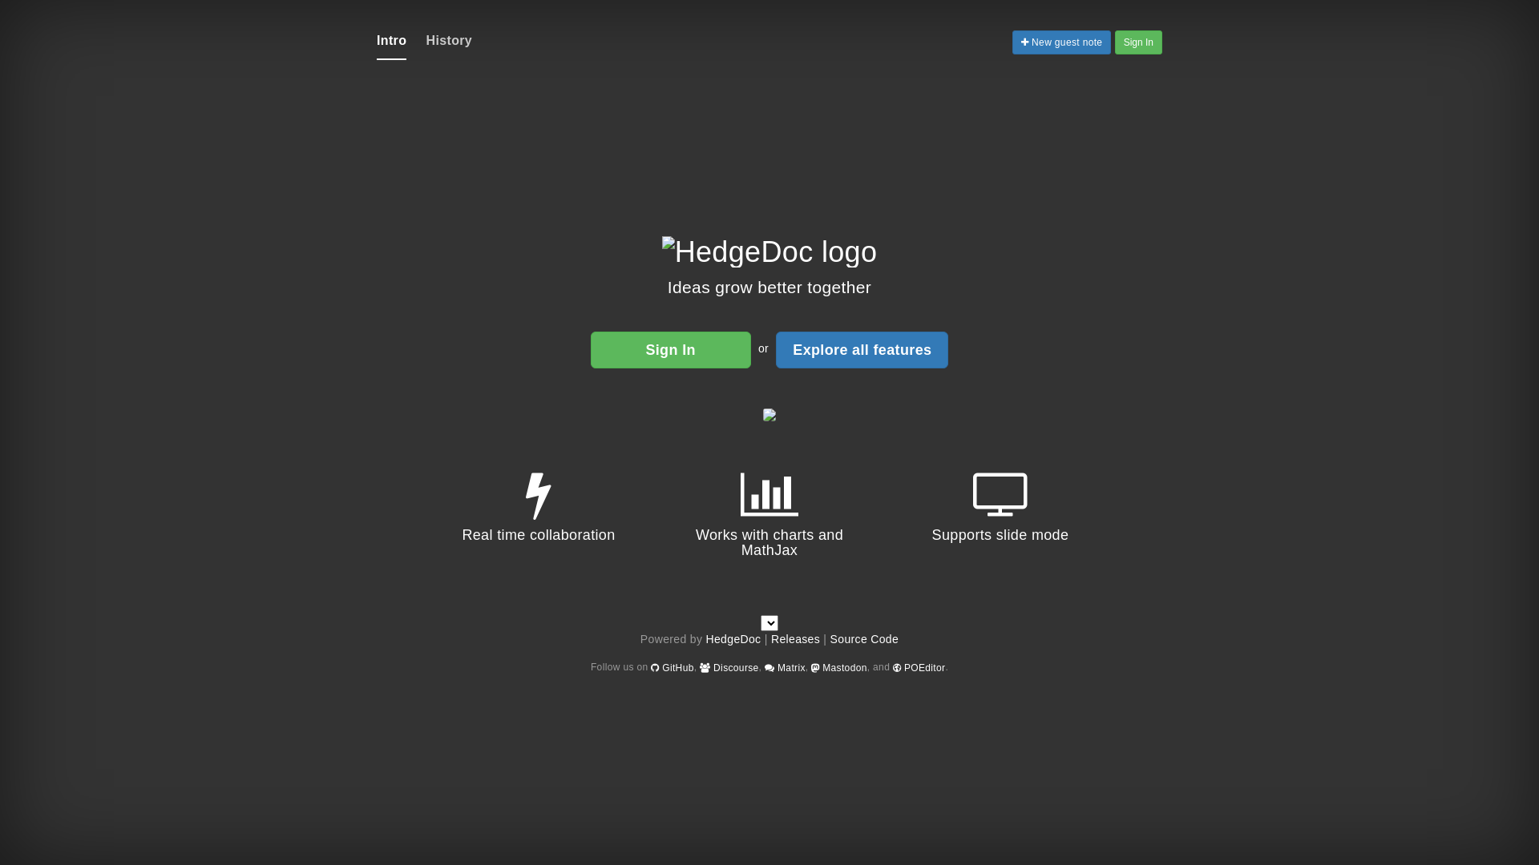 This screenshot has width=1539, height=865. Describe the element at coordinates (450, 42) in the screenshot. I see `History` at that location.